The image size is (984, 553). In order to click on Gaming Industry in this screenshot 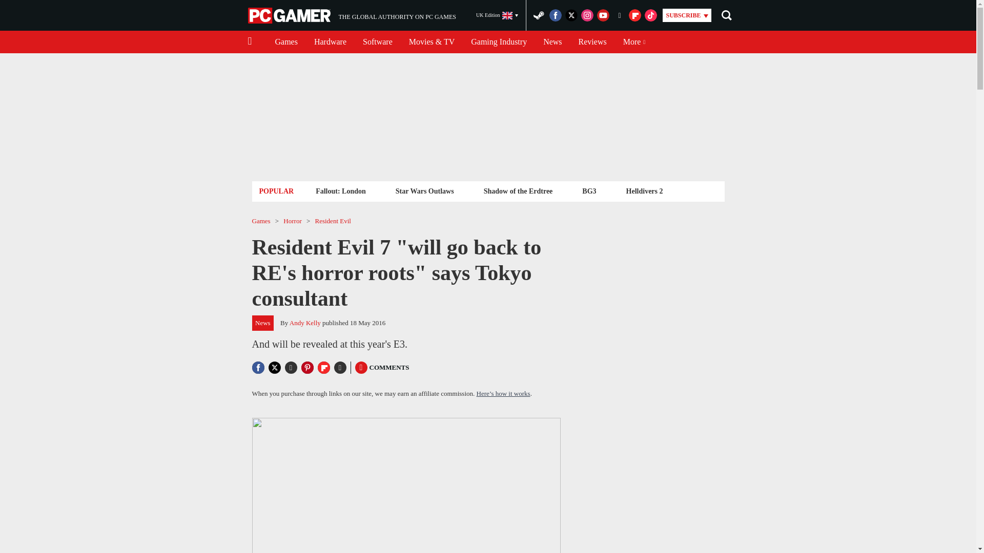, I will do `click(499, 42)`.